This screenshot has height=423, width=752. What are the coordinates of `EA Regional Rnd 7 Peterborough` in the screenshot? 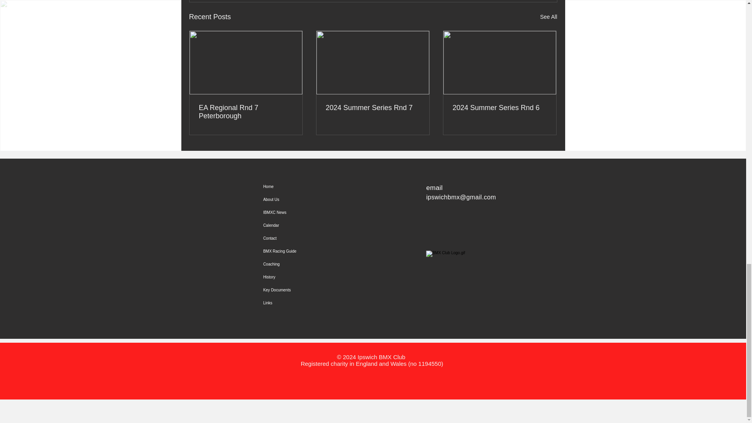 It's located at (246, 112).